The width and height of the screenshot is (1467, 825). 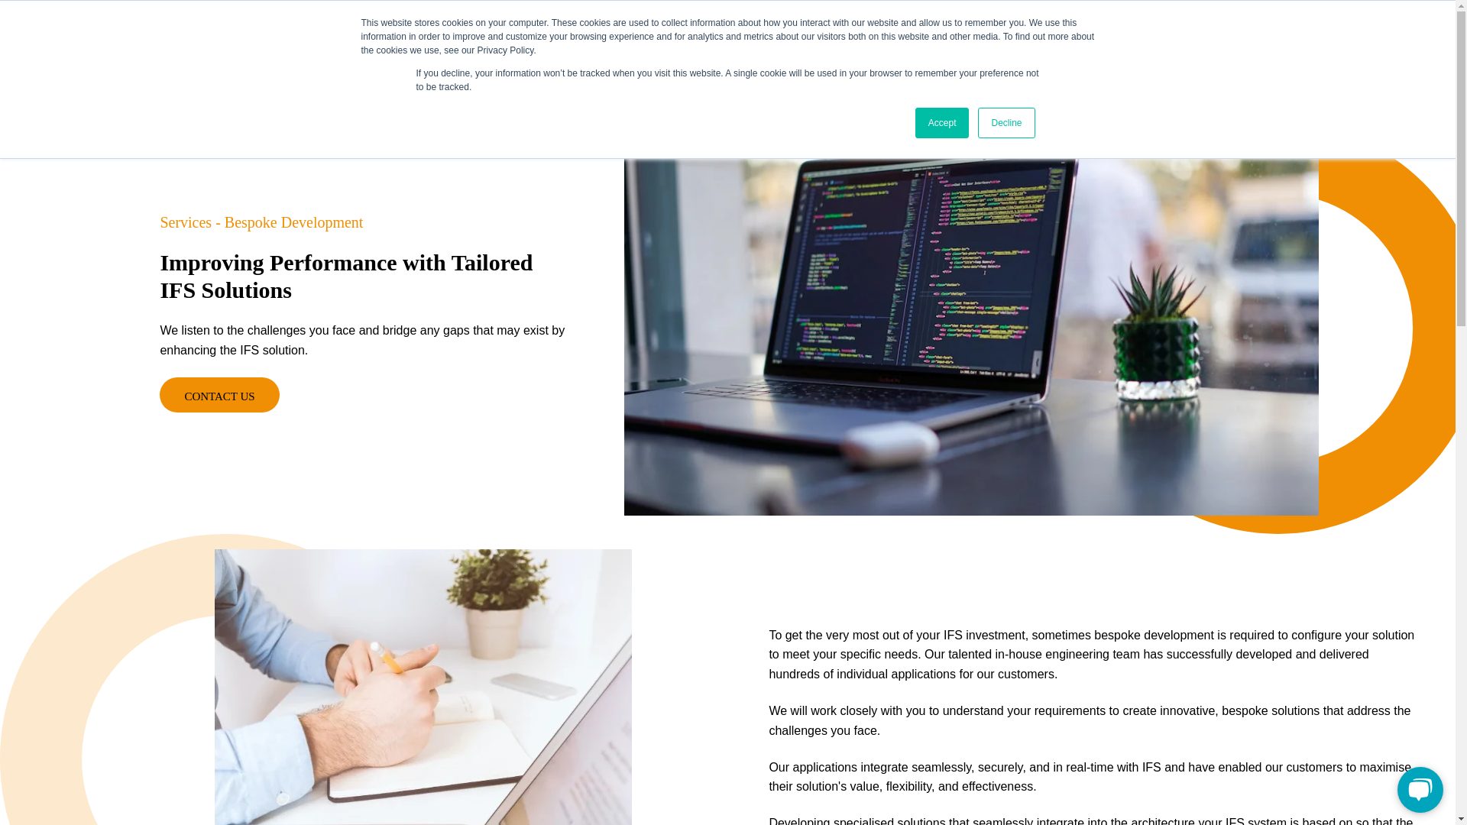 I want to click on INDUSTRY, so click(x=750, y=53).